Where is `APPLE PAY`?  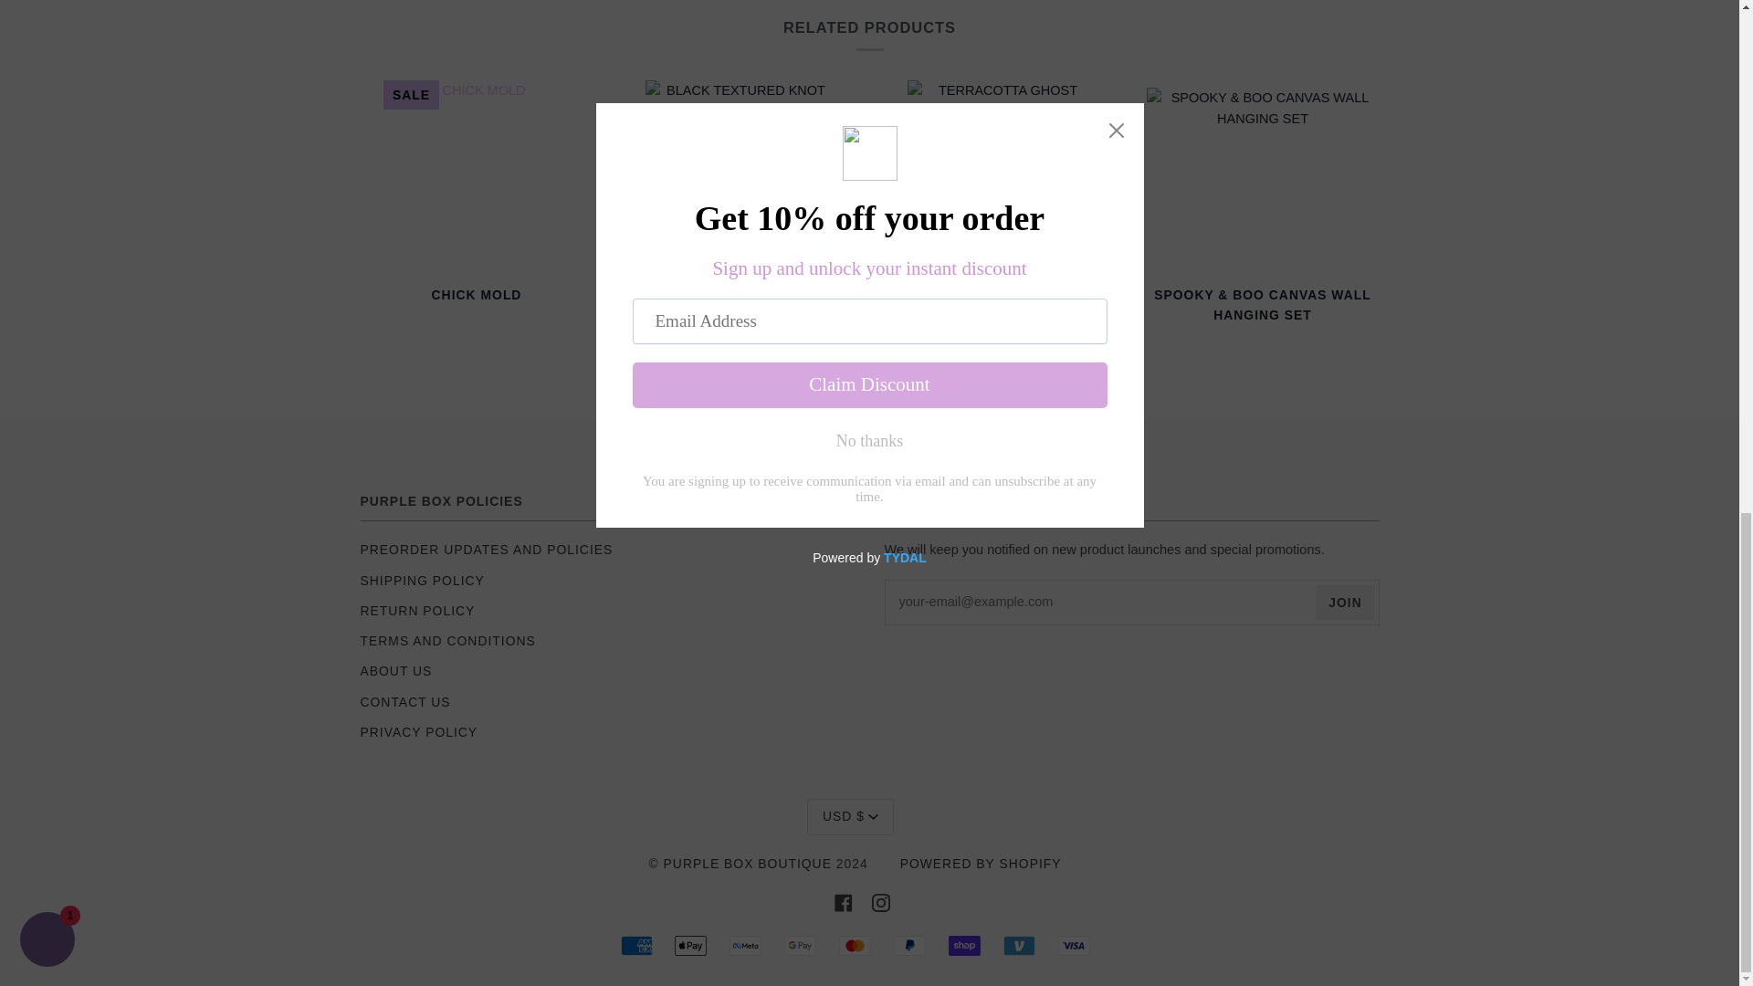 APPLE PAY is located at coordinates (690, 945).